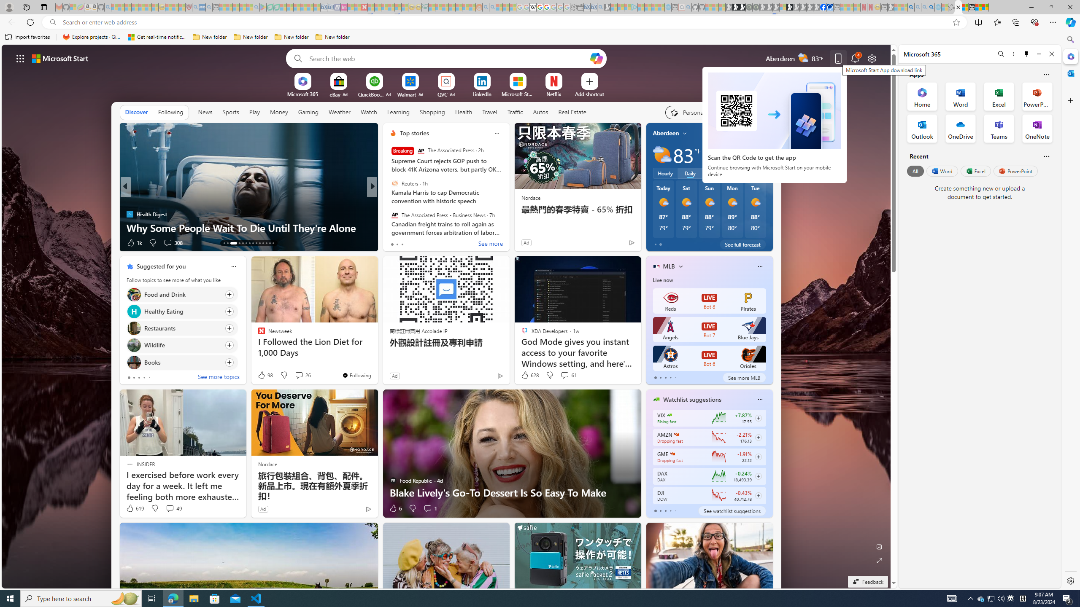 The image size is (1080, 607). What do you see at coordinates (669, 266) in the screenshot?
I see `MLB` at bounding box center [669, 266].